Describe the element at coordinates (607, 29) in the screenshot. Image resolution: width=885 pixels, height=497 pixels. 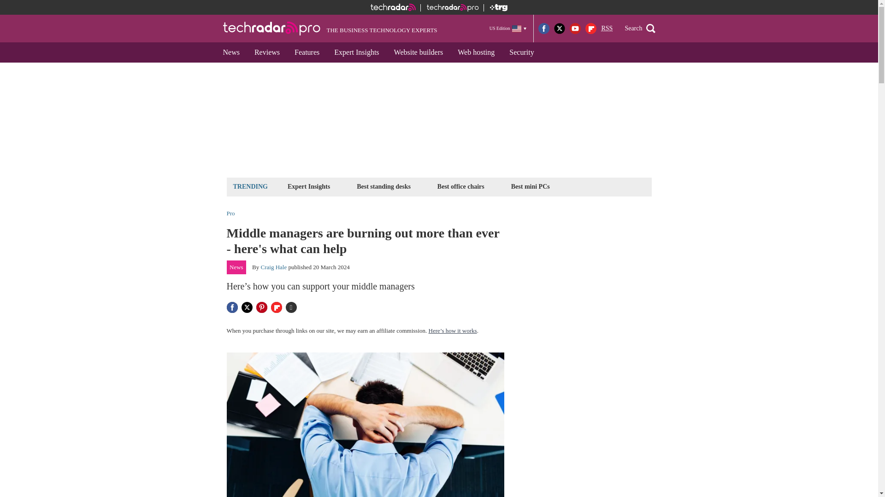
I see `RSS` at that location.